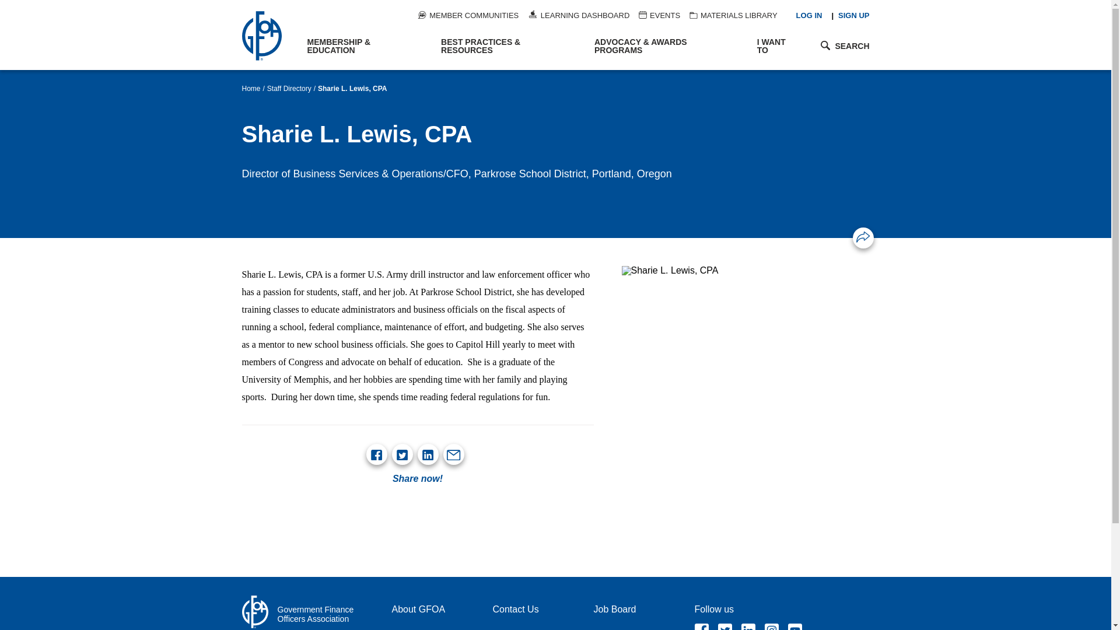 Image resolution: width=1120 pixels, height=630 pixels. Describe the element at coordinates (771, 626) in the screenshot. I see `Instagram` at that location.